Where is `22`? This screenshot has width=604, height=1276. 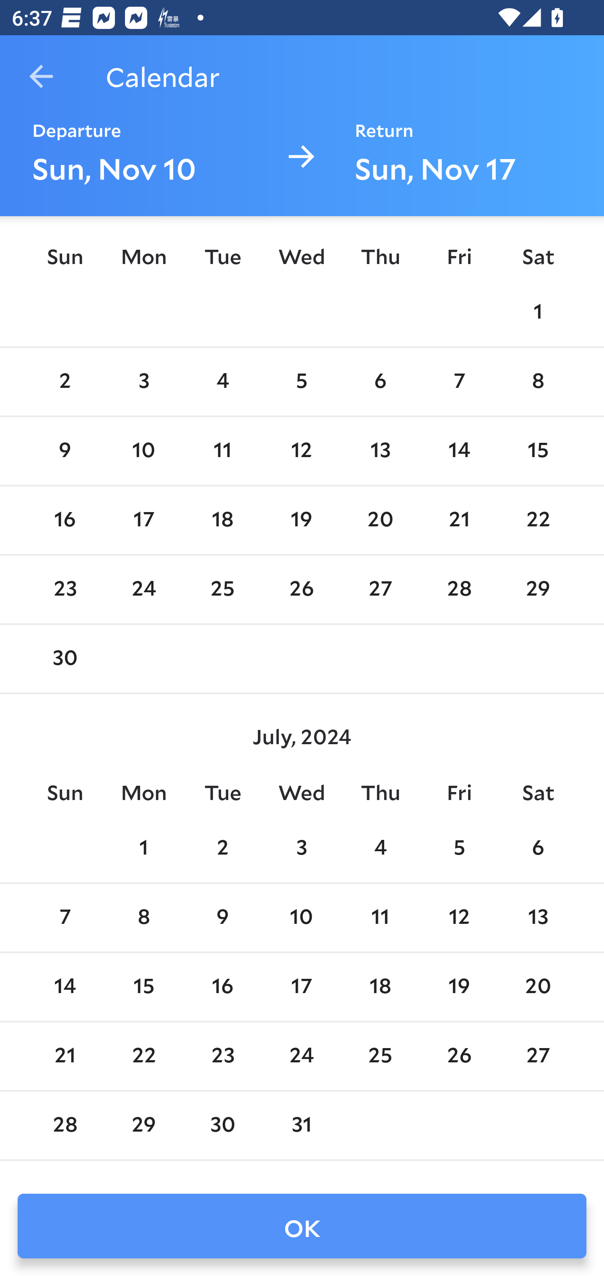 22 is located at coordinates (538, 520).